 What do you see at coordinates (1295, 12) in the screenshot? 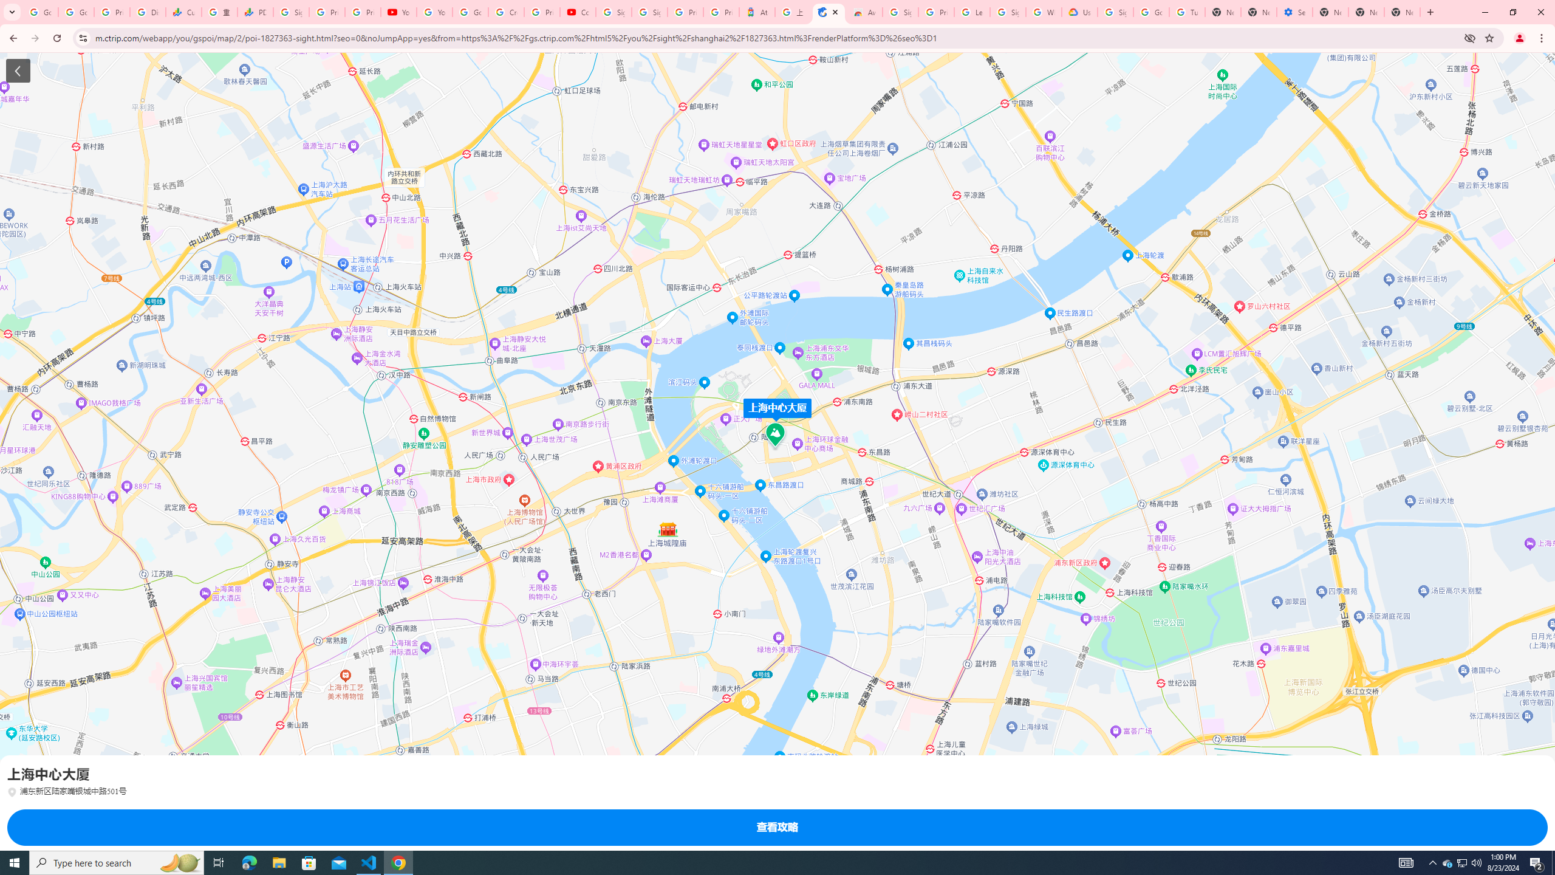
I see `Settings - Addresses and more` at bounding box center [1295, 12].